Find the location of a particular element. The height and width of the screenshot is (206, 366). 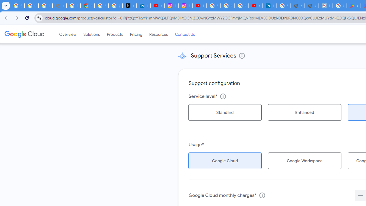

LinkedIn Privacy Policy is located at coordinates (144, 6).